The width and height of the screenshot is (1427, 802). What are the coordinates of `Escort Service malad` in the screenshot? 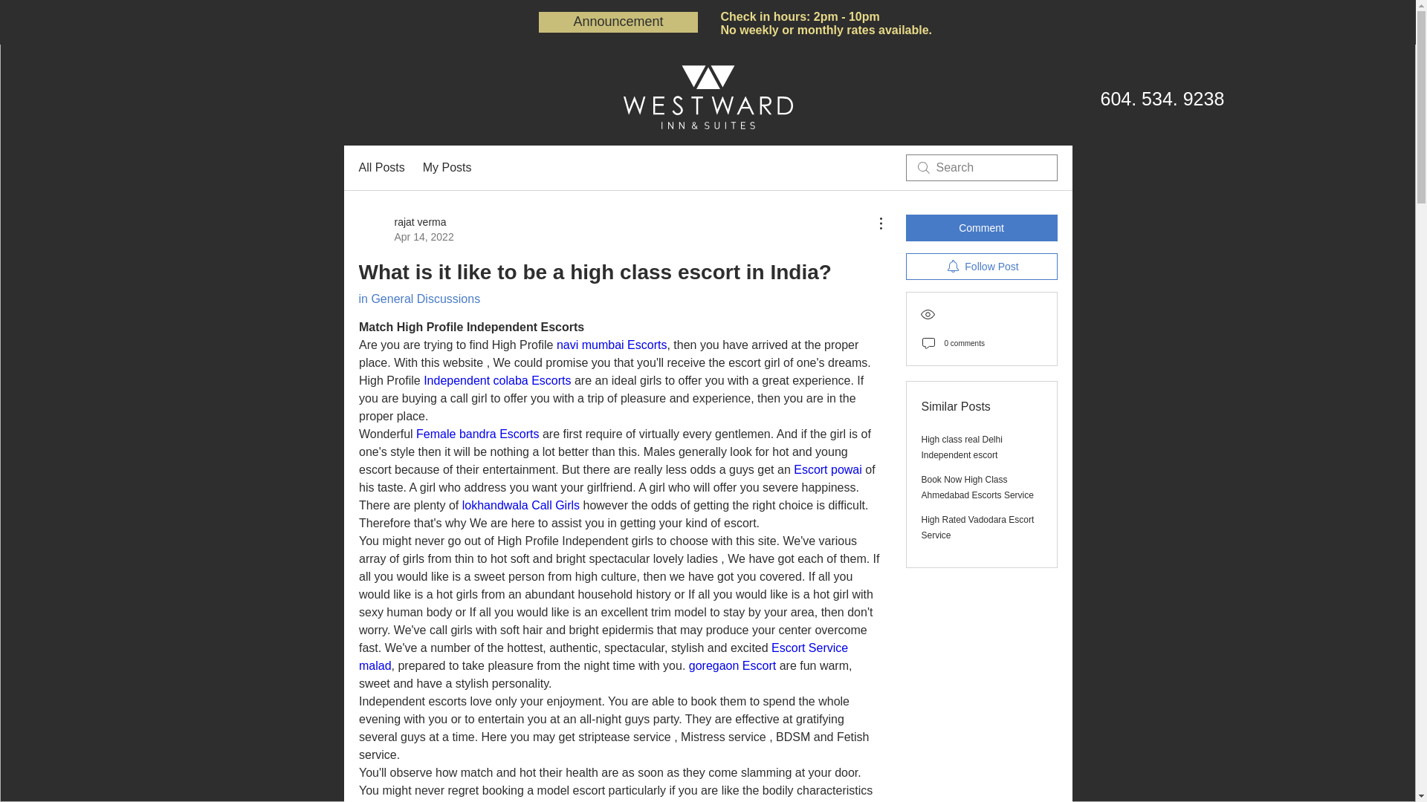 It's located at (604, 656).